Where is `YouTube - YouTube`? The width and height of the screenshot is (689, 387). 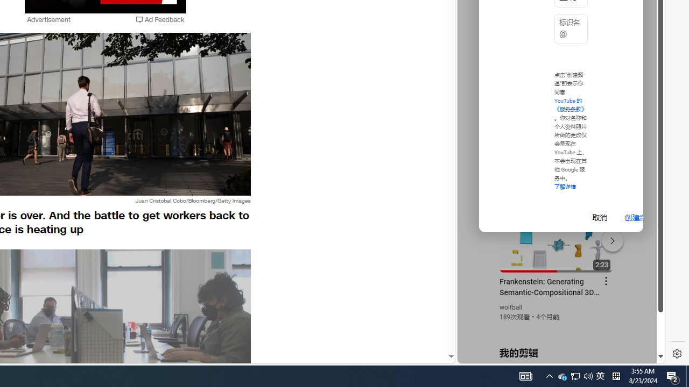 YouTube - YouTube is located at coordinates (557, 143).